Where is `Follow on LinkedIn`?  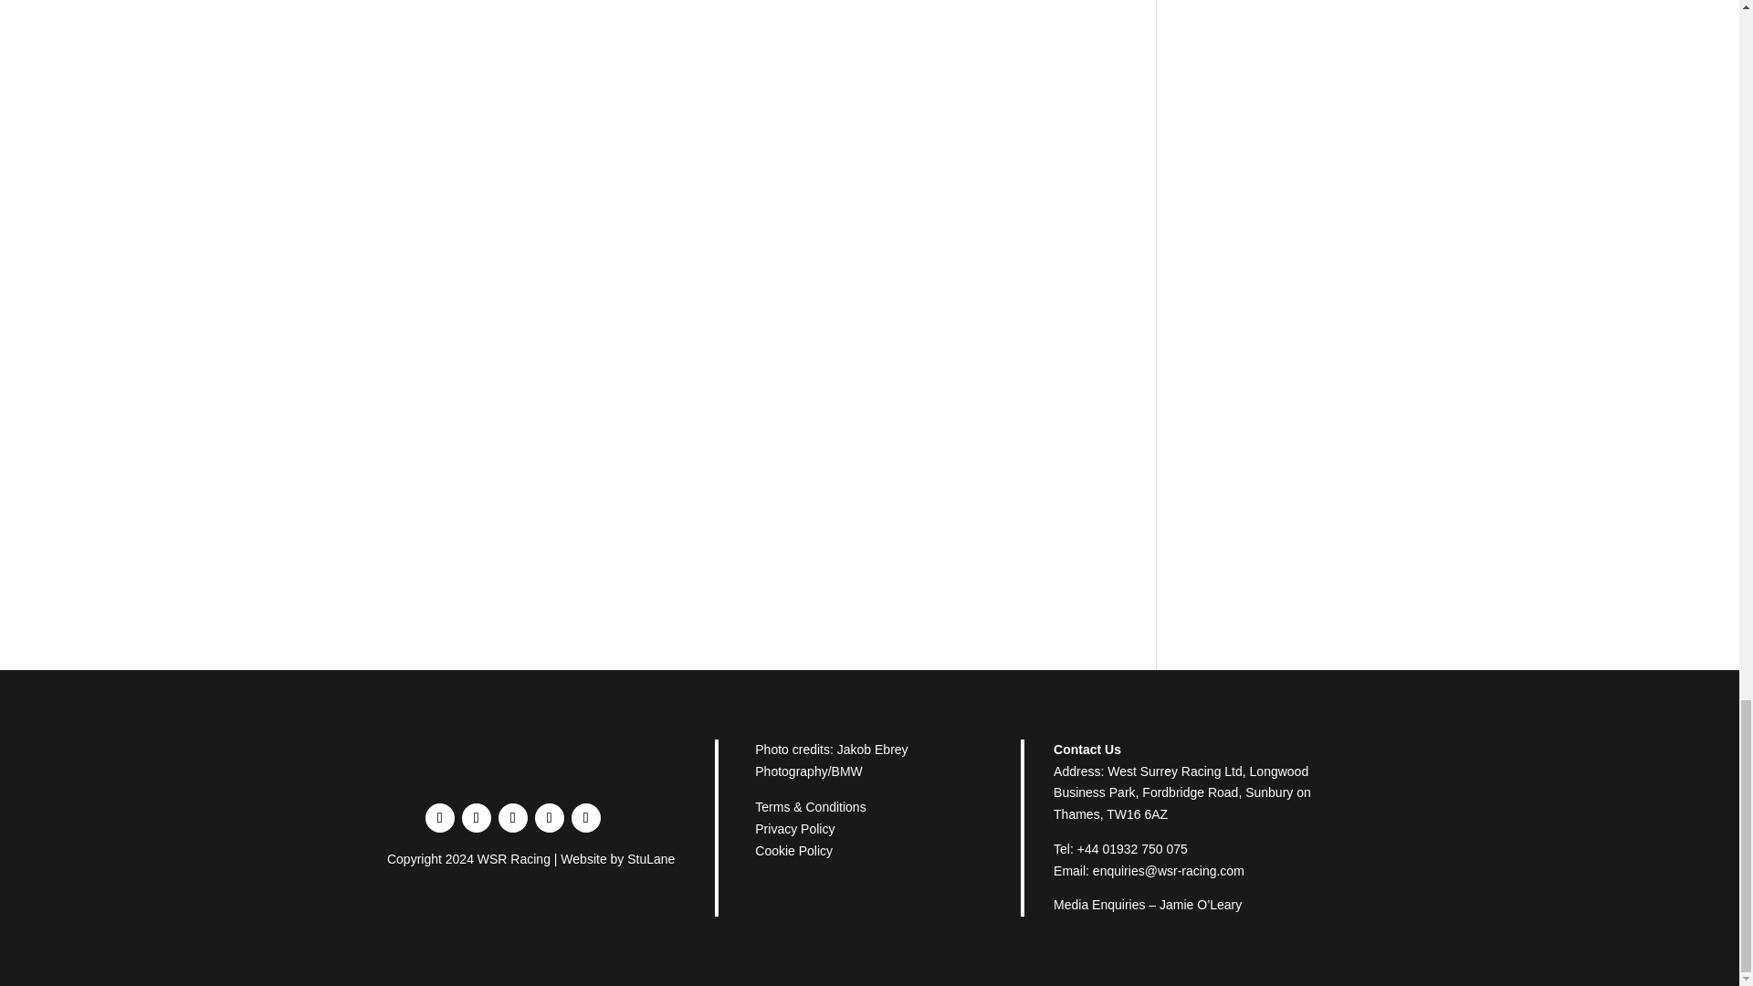
Follow on LinkedIn is located at coordinates (477, 818).